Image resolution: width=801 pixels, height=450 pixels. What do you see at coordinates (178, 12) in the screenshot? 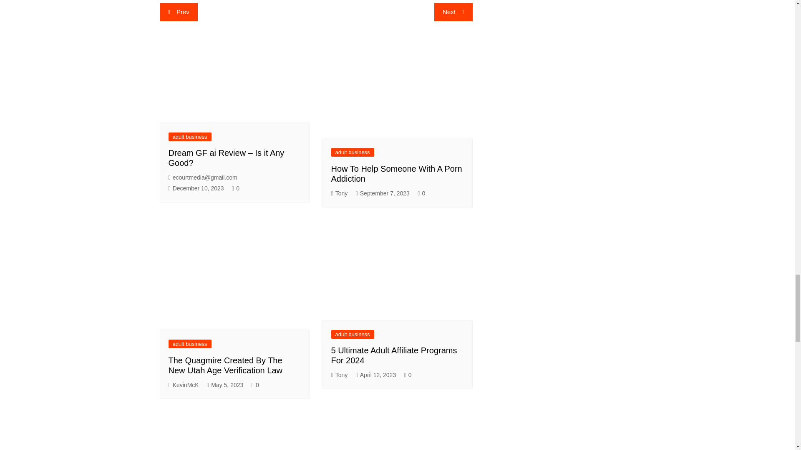
I see `Prev` at bounding box center [178, 12].